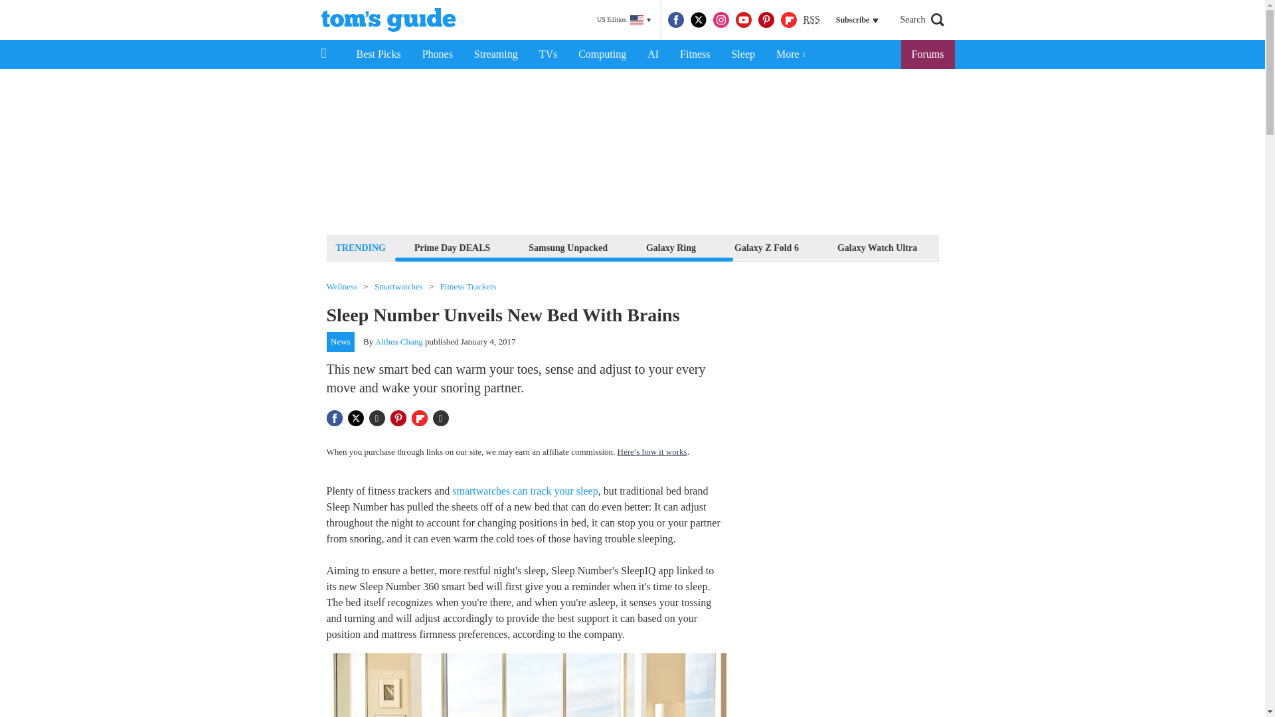 This screenshot has height=717, width=1275. I want to click on Streaming, so click(496, 54).